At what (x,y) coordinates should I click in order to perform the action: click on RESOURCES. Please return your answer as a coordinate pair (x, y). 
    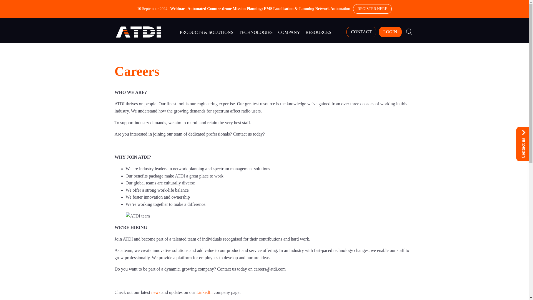
    Looking at the image, I should click on (318, 32).